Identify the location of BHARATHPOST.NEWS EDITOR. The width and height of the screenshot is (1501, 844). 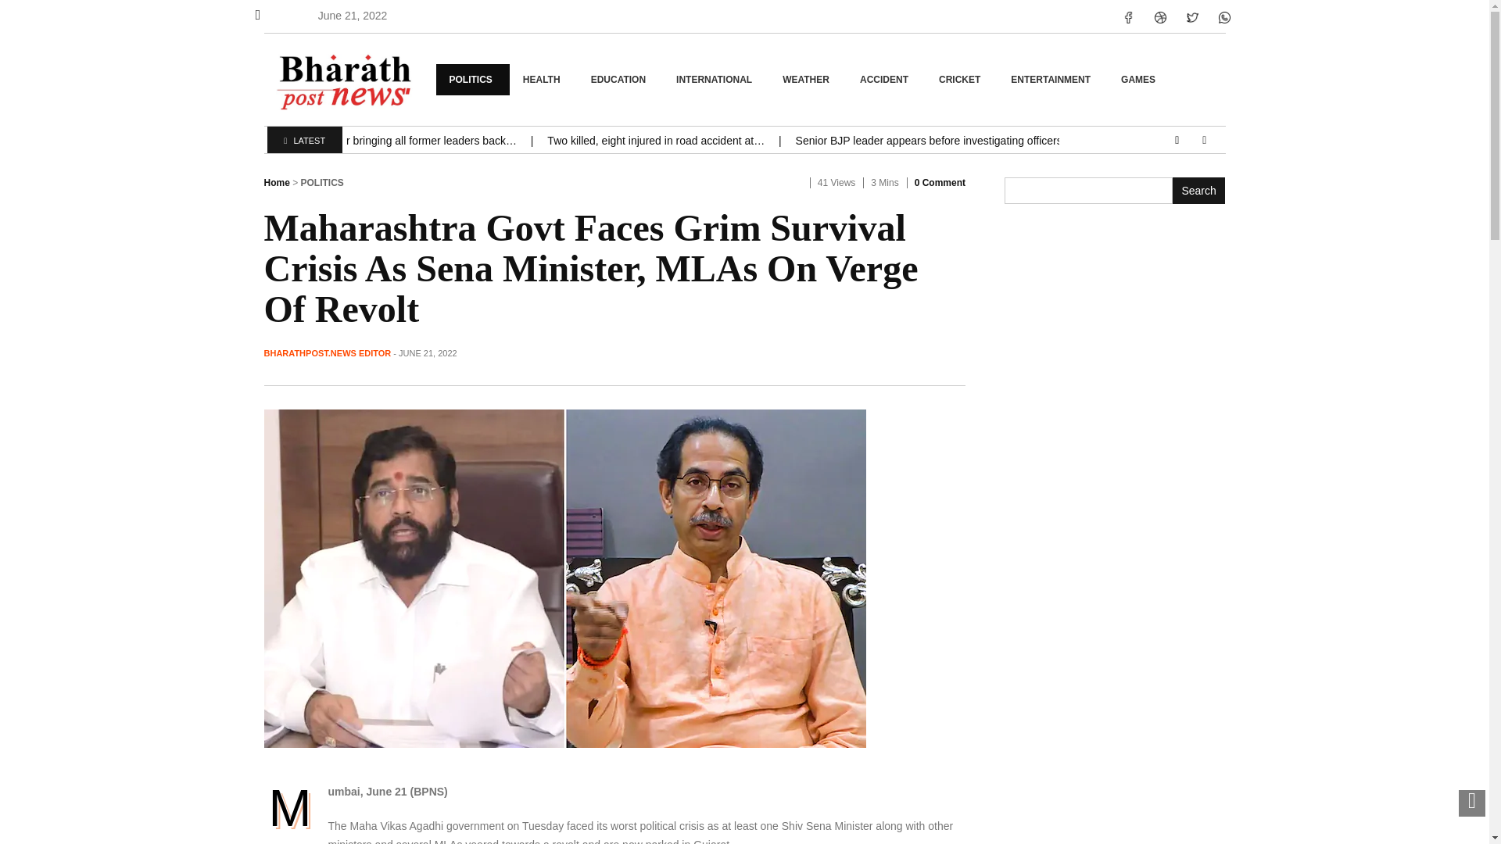
(328, 353).